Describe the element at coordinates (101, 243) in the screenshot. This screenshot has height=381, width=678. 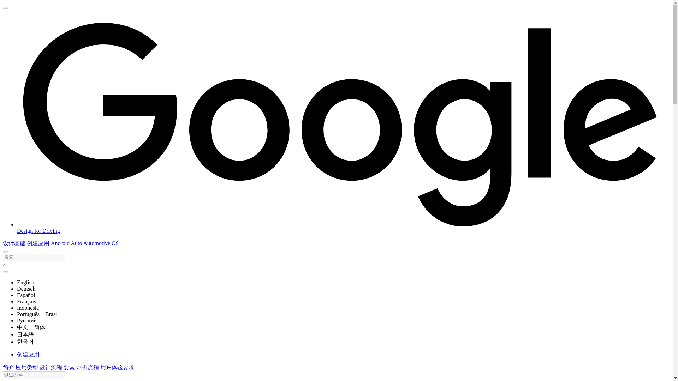
I see `Automotive OS` at that location.